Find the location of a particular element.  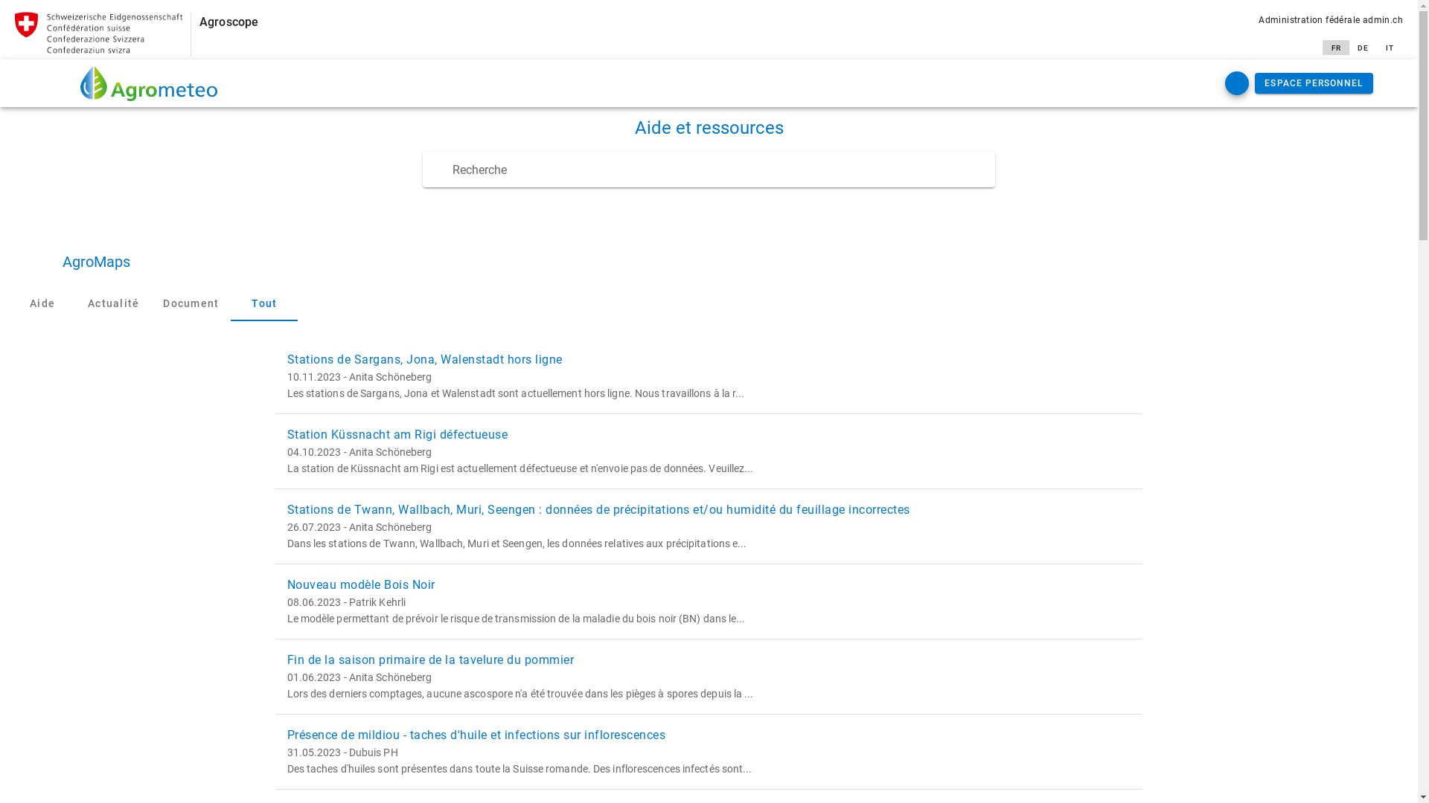

ESPACE PERSONNEL is located at coordinates (1314, 83).